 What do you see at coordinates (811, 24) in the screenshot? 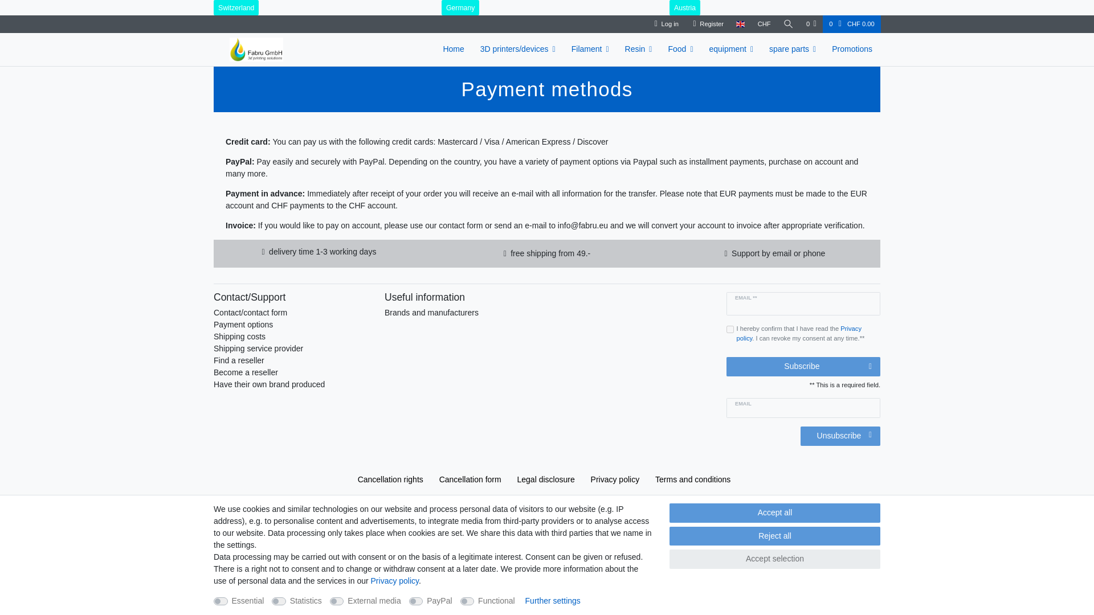
I see `0` at bounding box center [811, 24].